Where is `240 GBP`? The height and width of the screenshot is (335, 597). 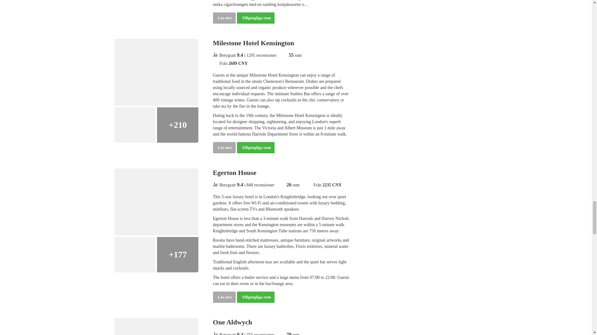
240 GBP is located at coordinates (332, 185).